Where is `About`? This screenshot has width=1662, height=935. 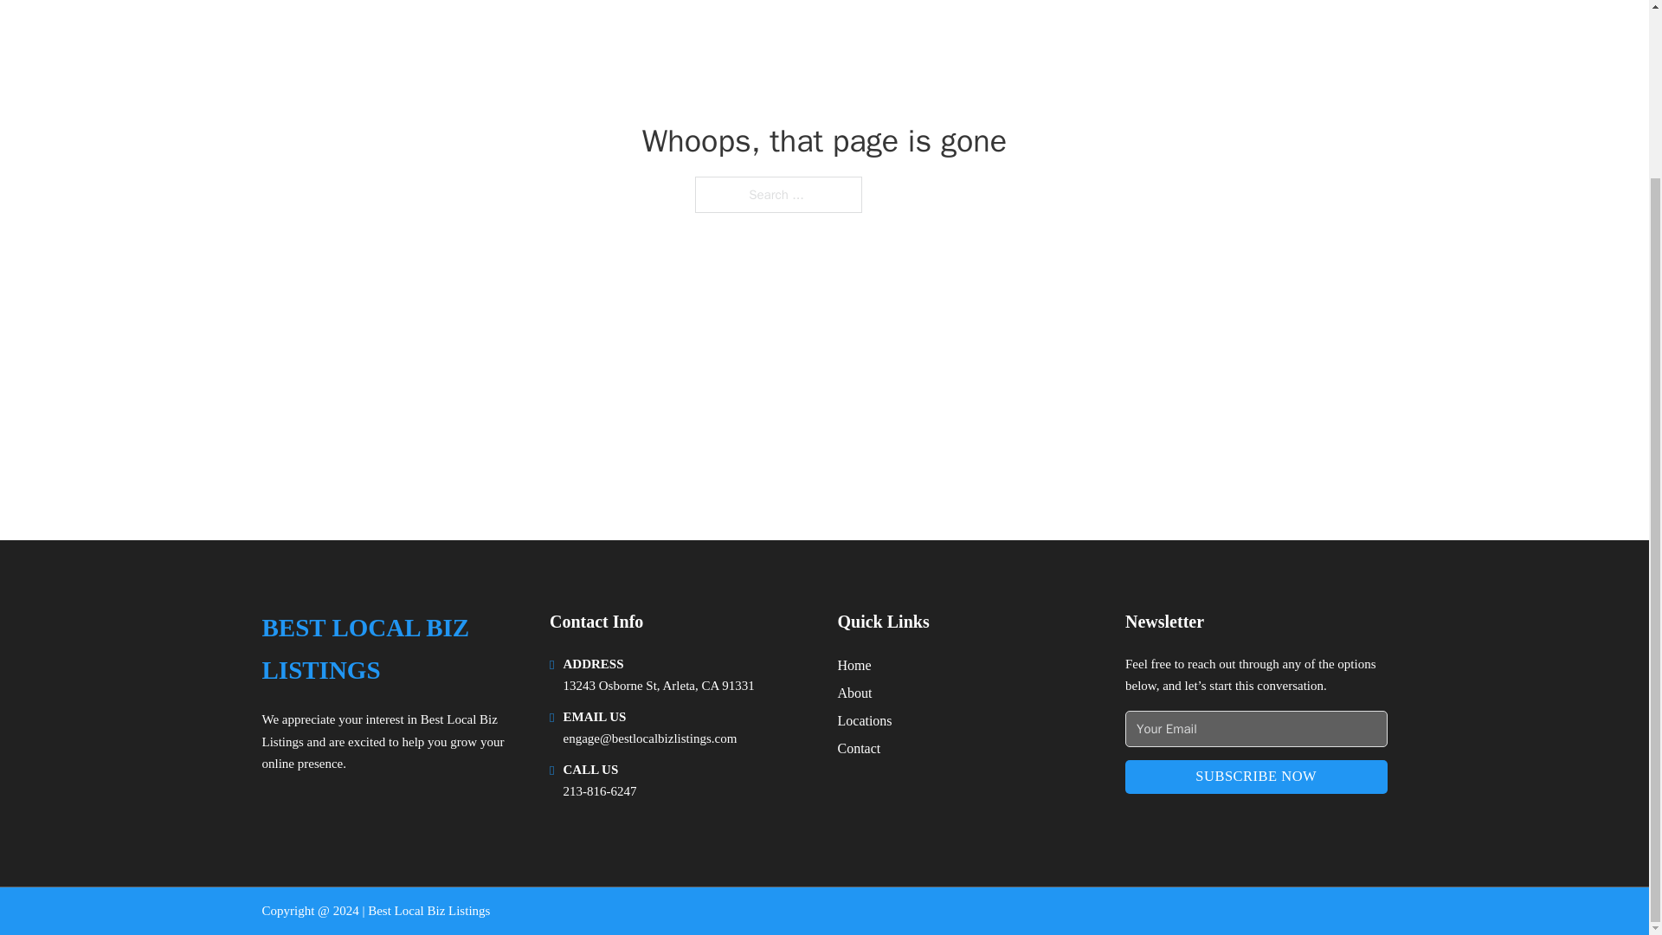
About is located at coordinates (855, 693).